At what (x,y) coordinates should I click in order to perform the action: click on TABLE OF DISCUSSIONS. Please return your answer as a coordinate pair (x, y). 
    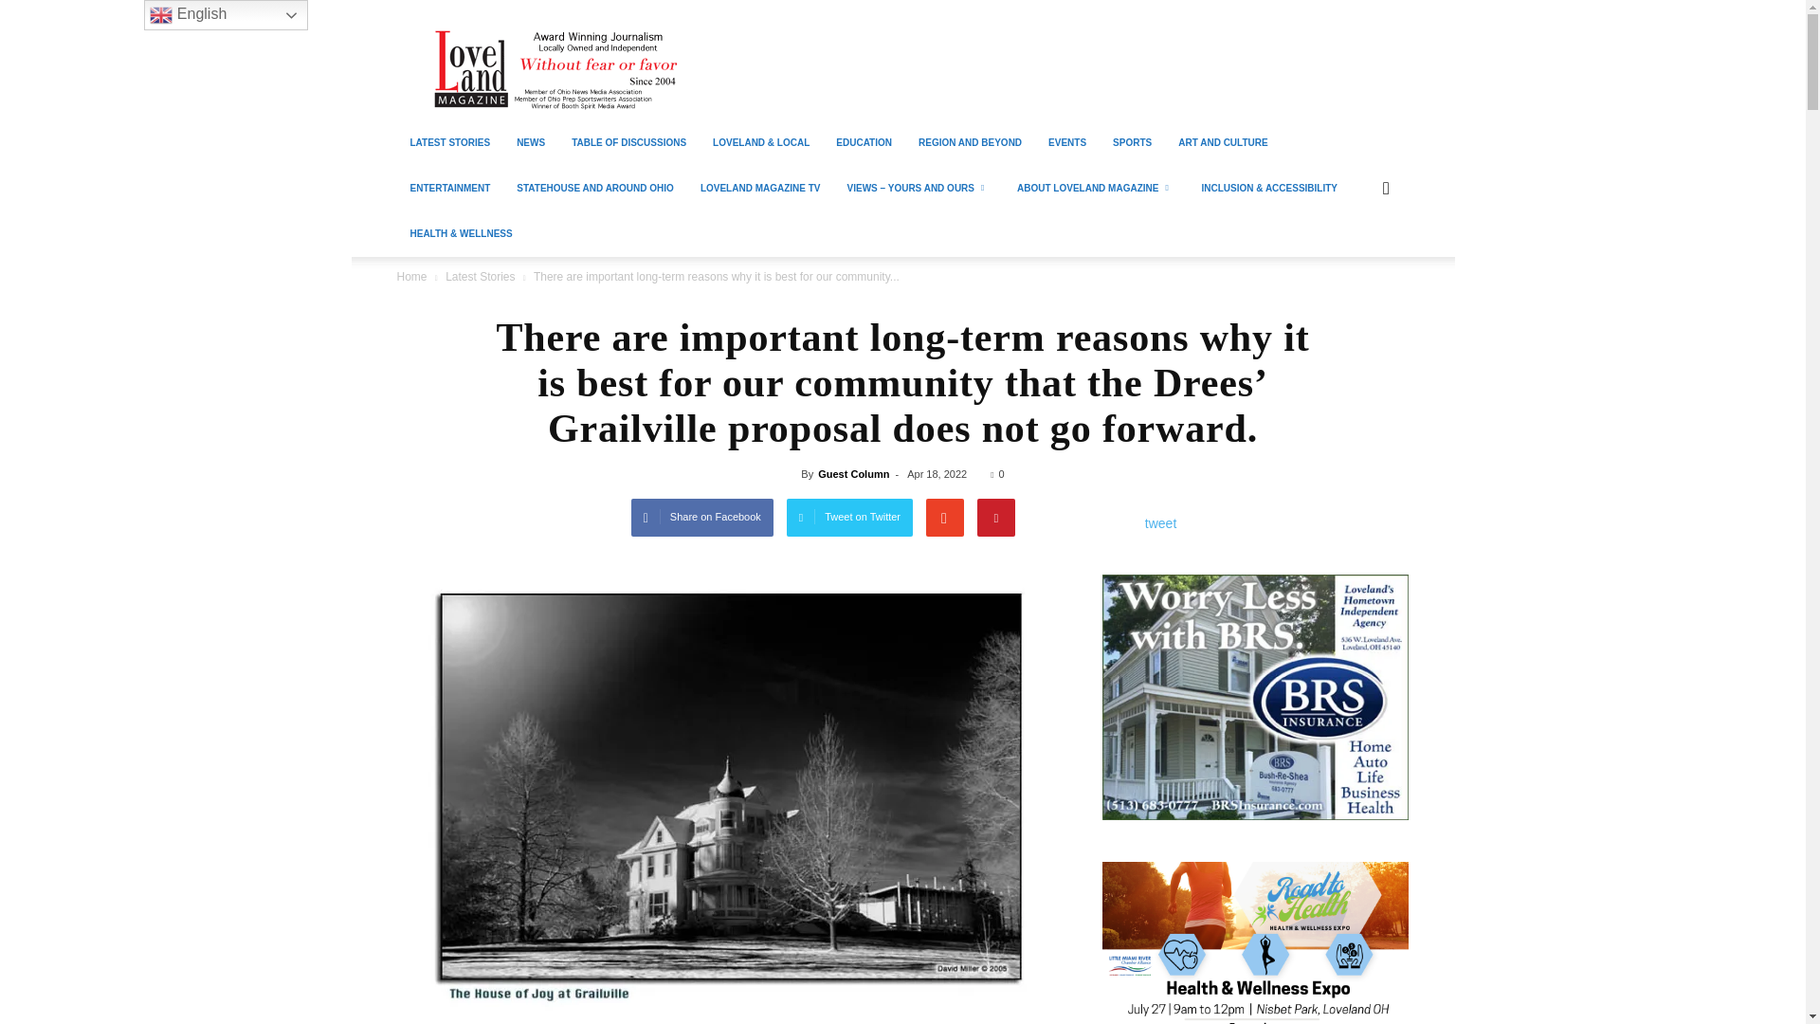
    Looking at the image, I should click on (628, 142).